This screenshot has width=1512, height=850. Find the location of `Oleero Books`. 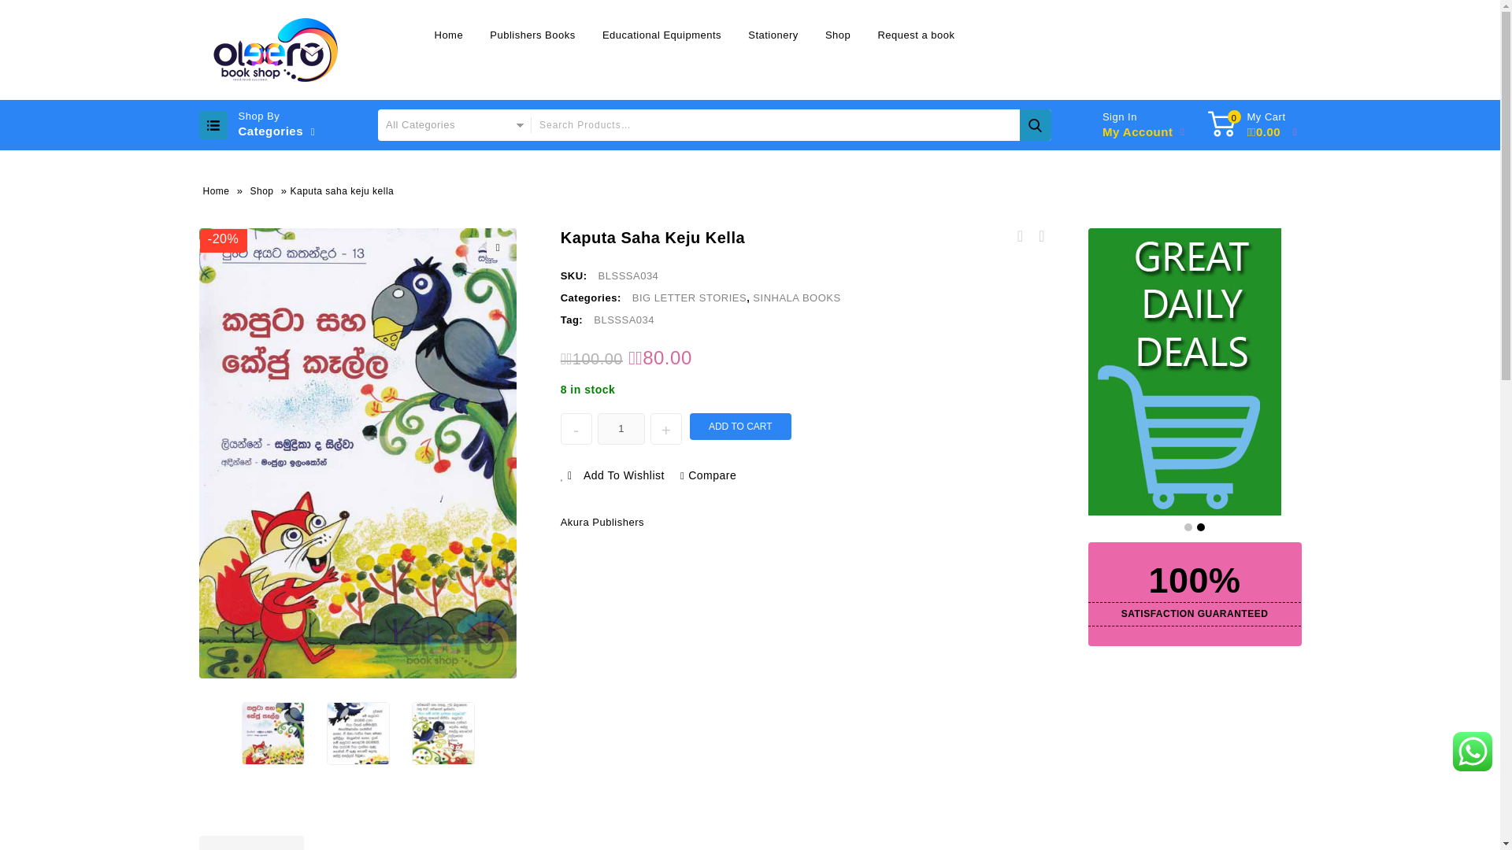

Oleero Books is located at coordinates (276, 49).